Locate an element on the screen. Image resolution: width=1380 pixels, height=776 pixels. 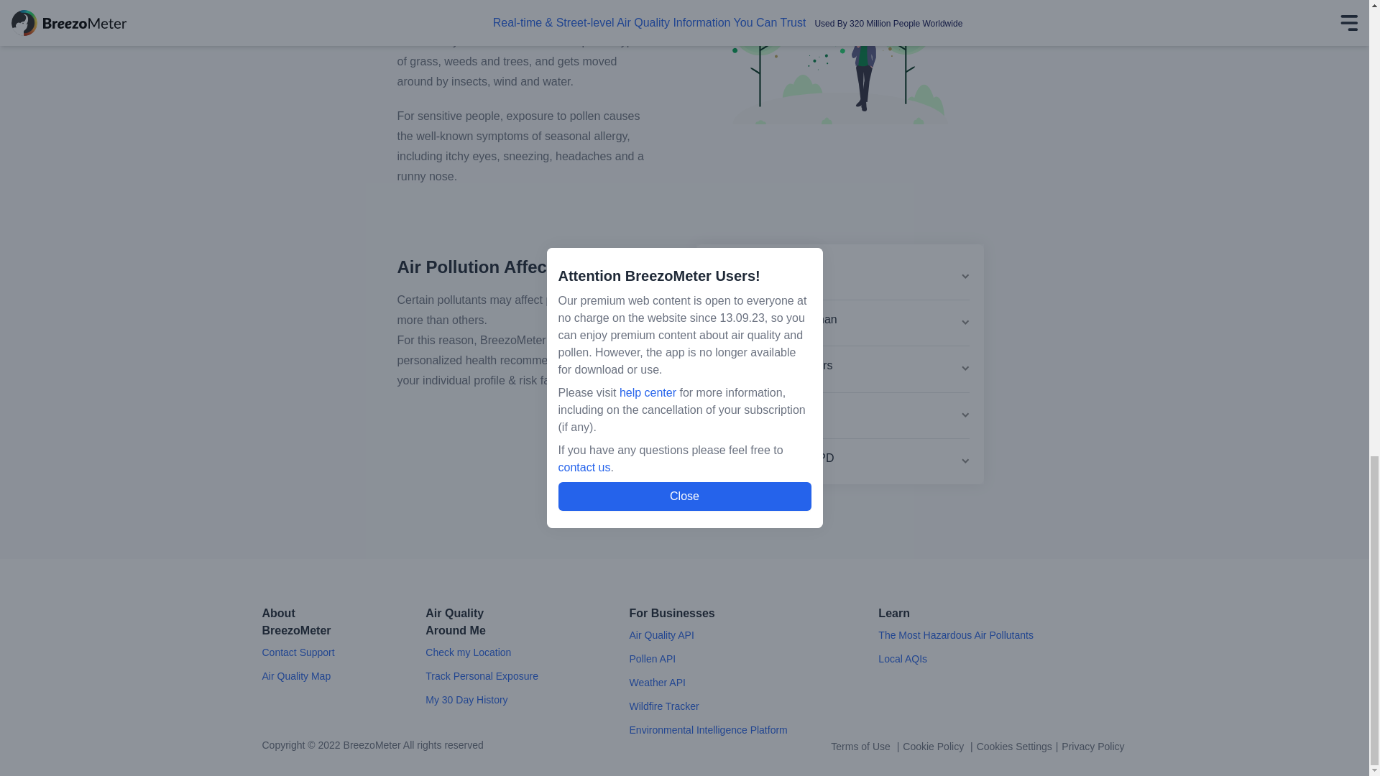
Air Quality Map is located at coordinates (296, 676).